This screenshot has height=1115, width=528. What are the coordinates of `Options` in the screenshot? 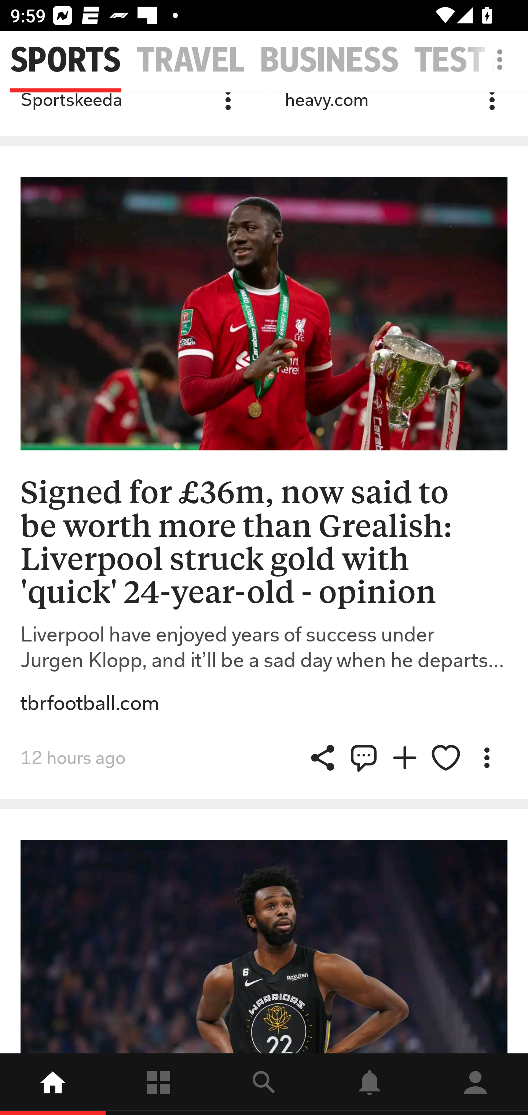 It's located at (487, 757).